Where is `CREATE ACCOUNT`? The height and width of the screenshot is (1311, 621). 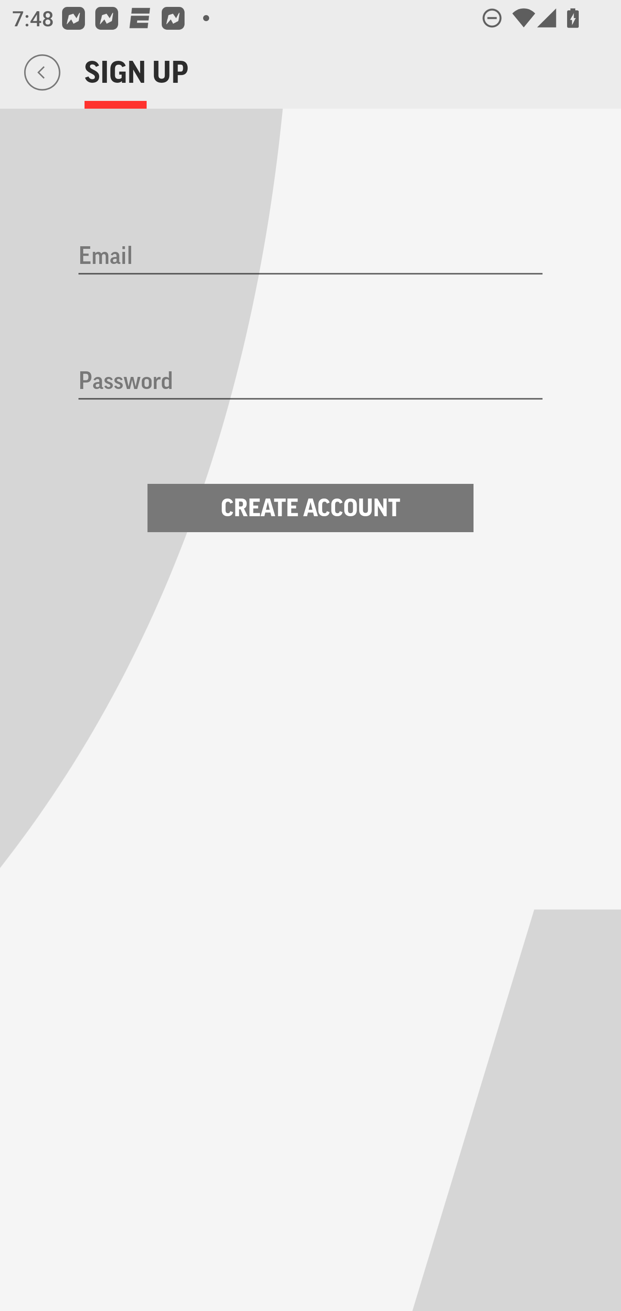 CREATE ACCOUNT is located at coordinates (310, 508).